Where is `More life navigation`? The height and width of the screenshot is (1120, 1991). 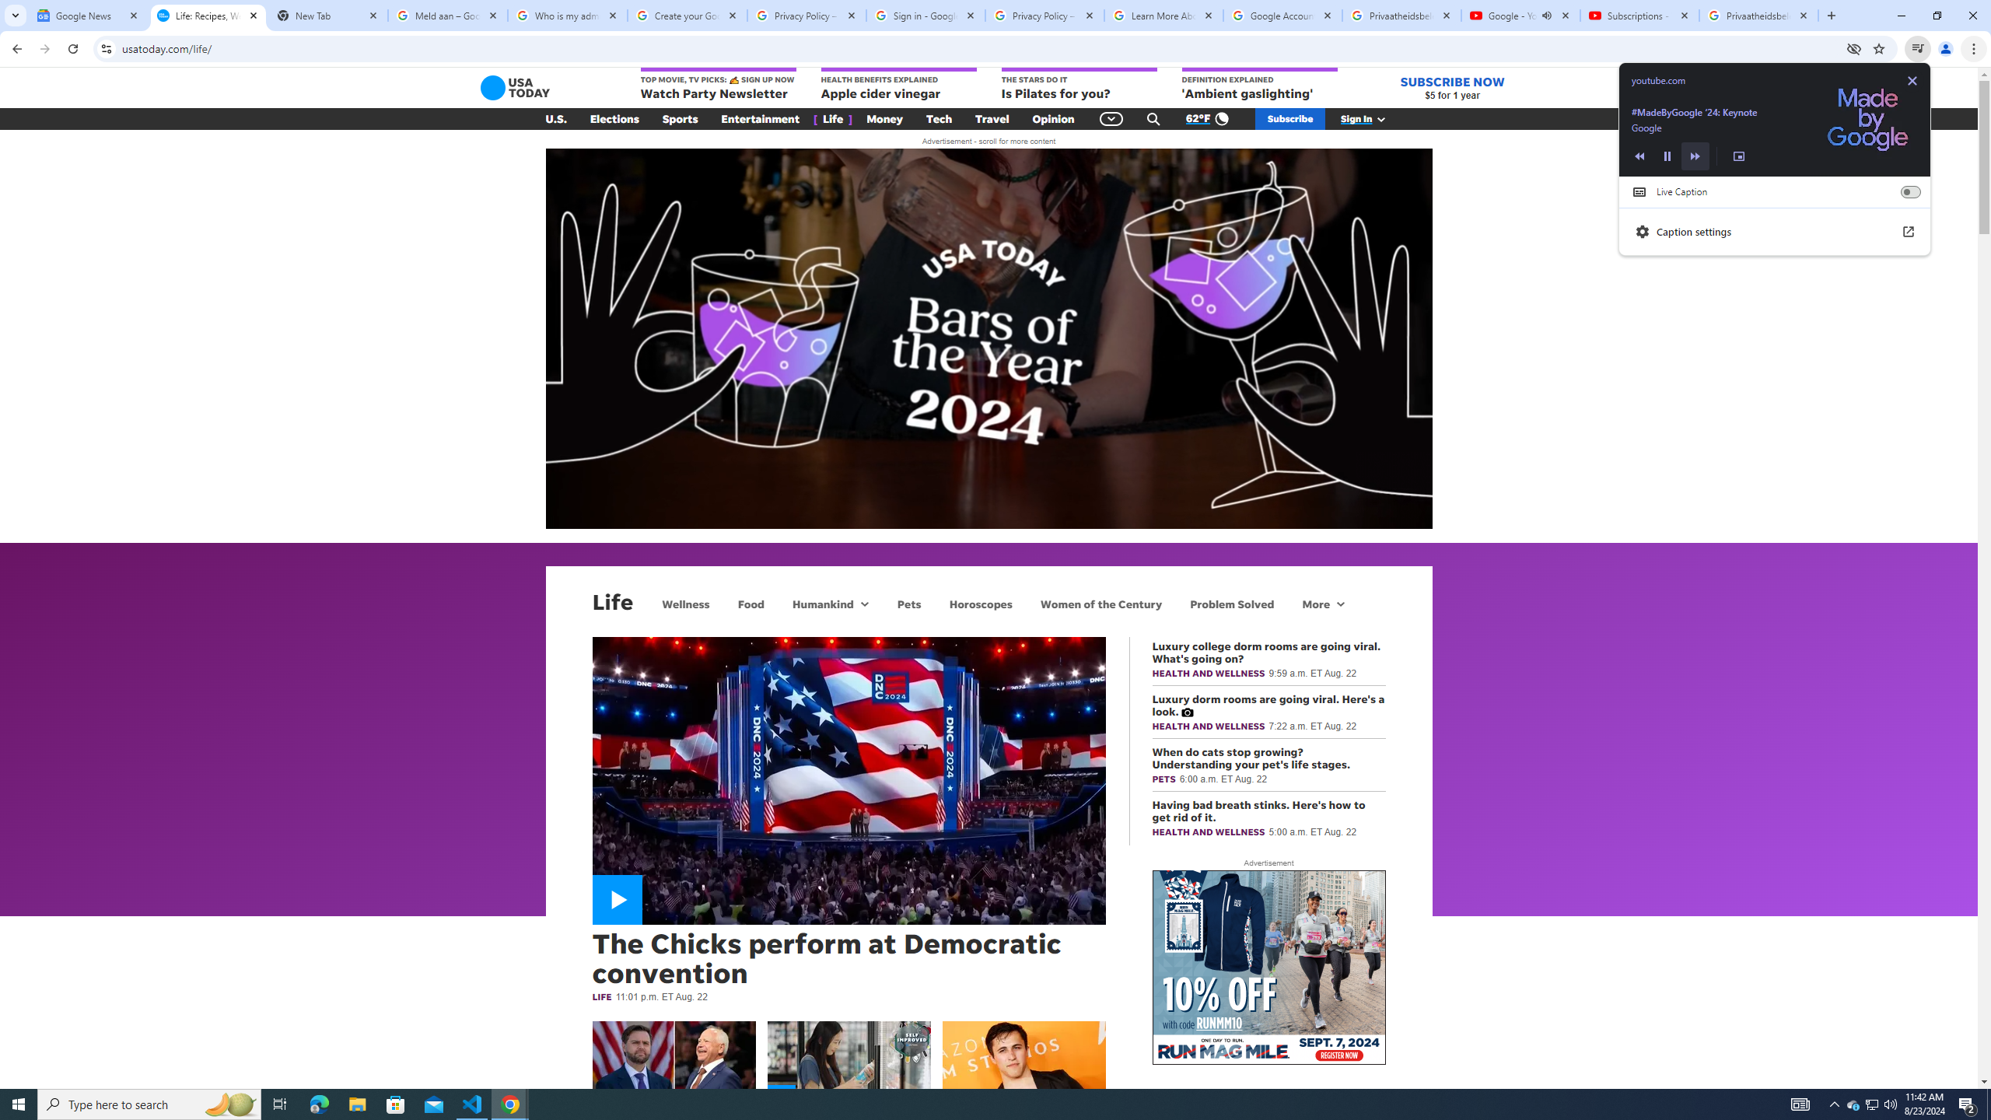
More life navigation is located at coordinates (1324, 604).